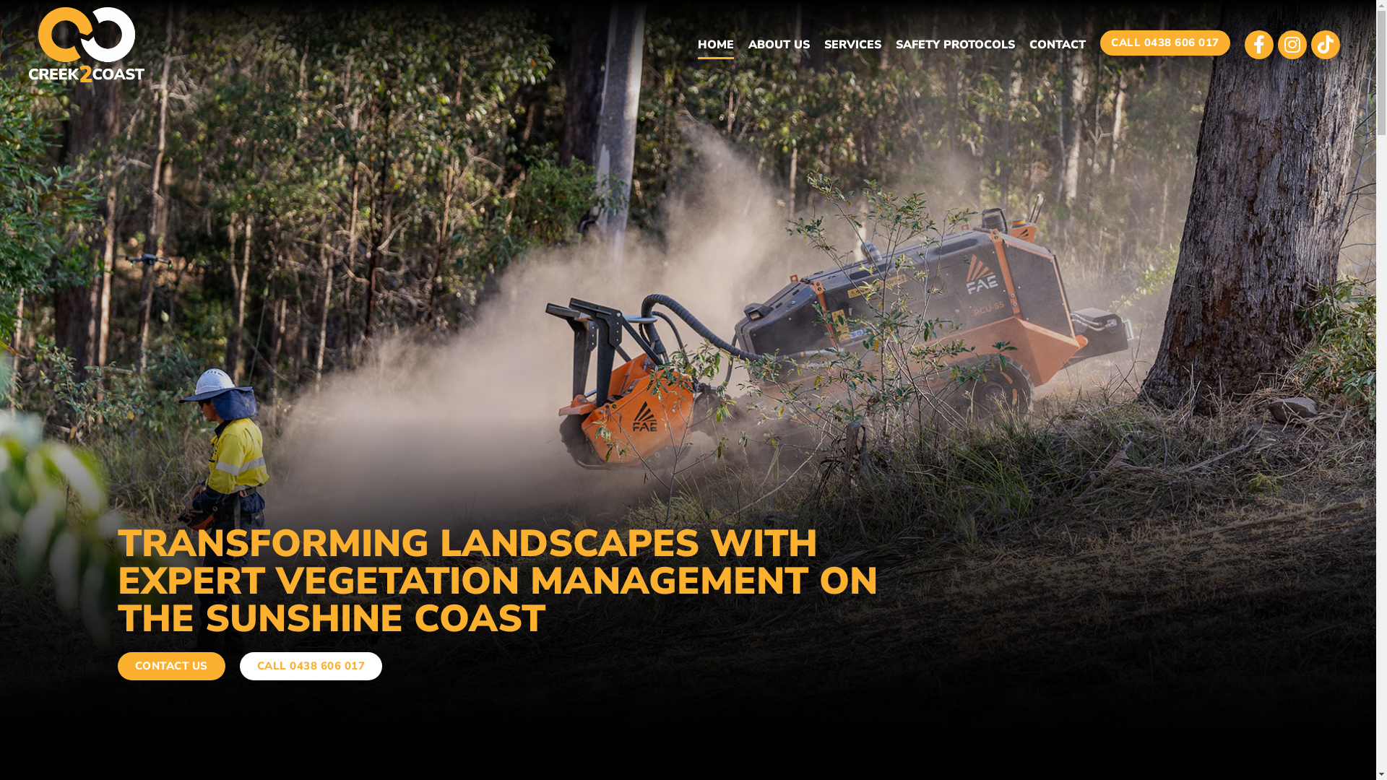 The height and width of the screenshot is (780, 1387). What do you see at coordinates (779, 45) in the screenshot?
I see `ABOUT US` at bounding box center [779, 45].